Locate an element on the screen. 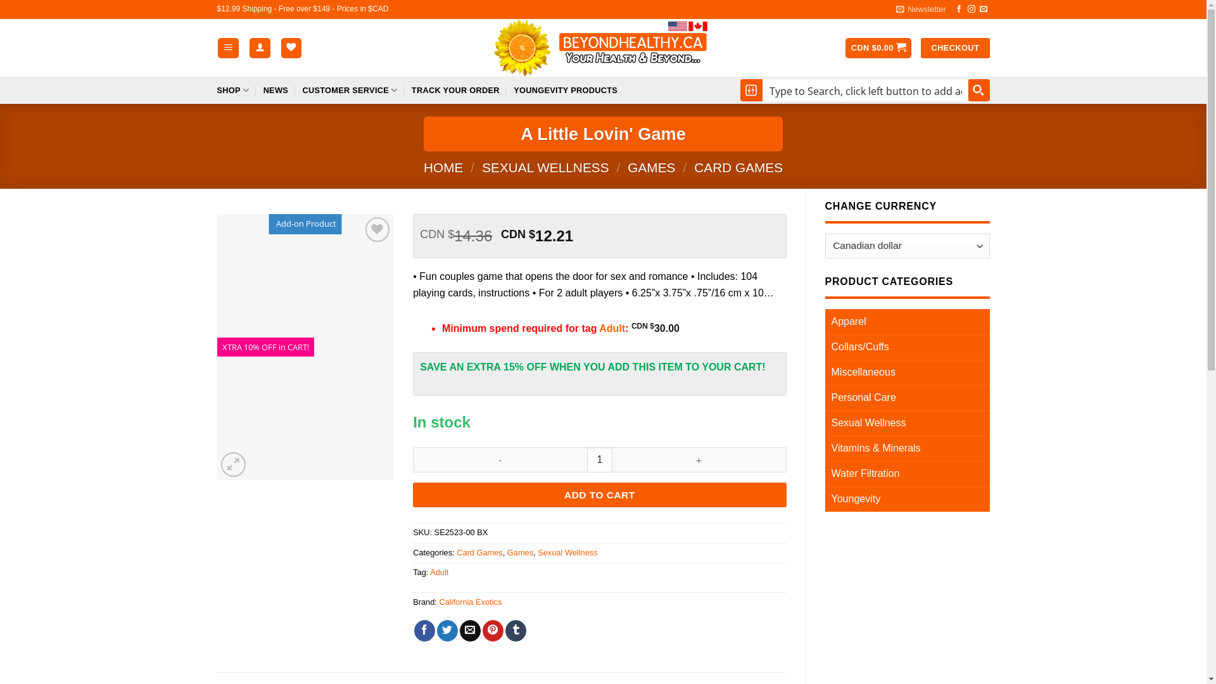 Image resolution: width=1216 pixels, height=684 pixels. Skip to content is located at coordinates (0, 0).